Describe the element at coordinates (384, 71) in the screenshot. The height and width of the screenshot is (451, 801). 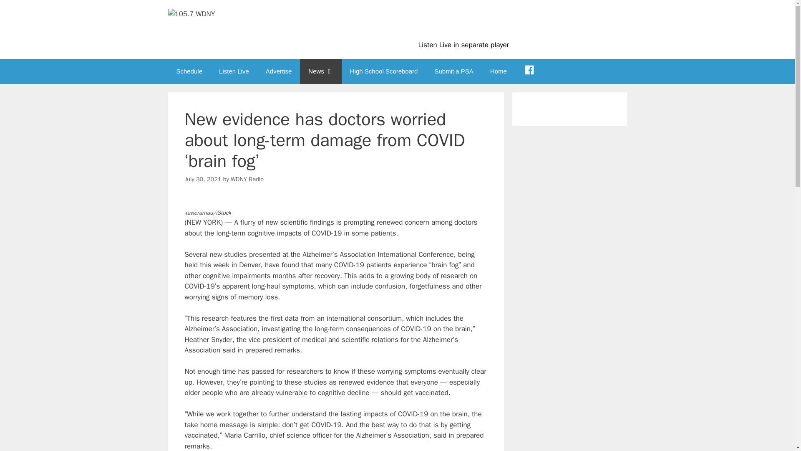
I see `High School Scoreboard` at that location.